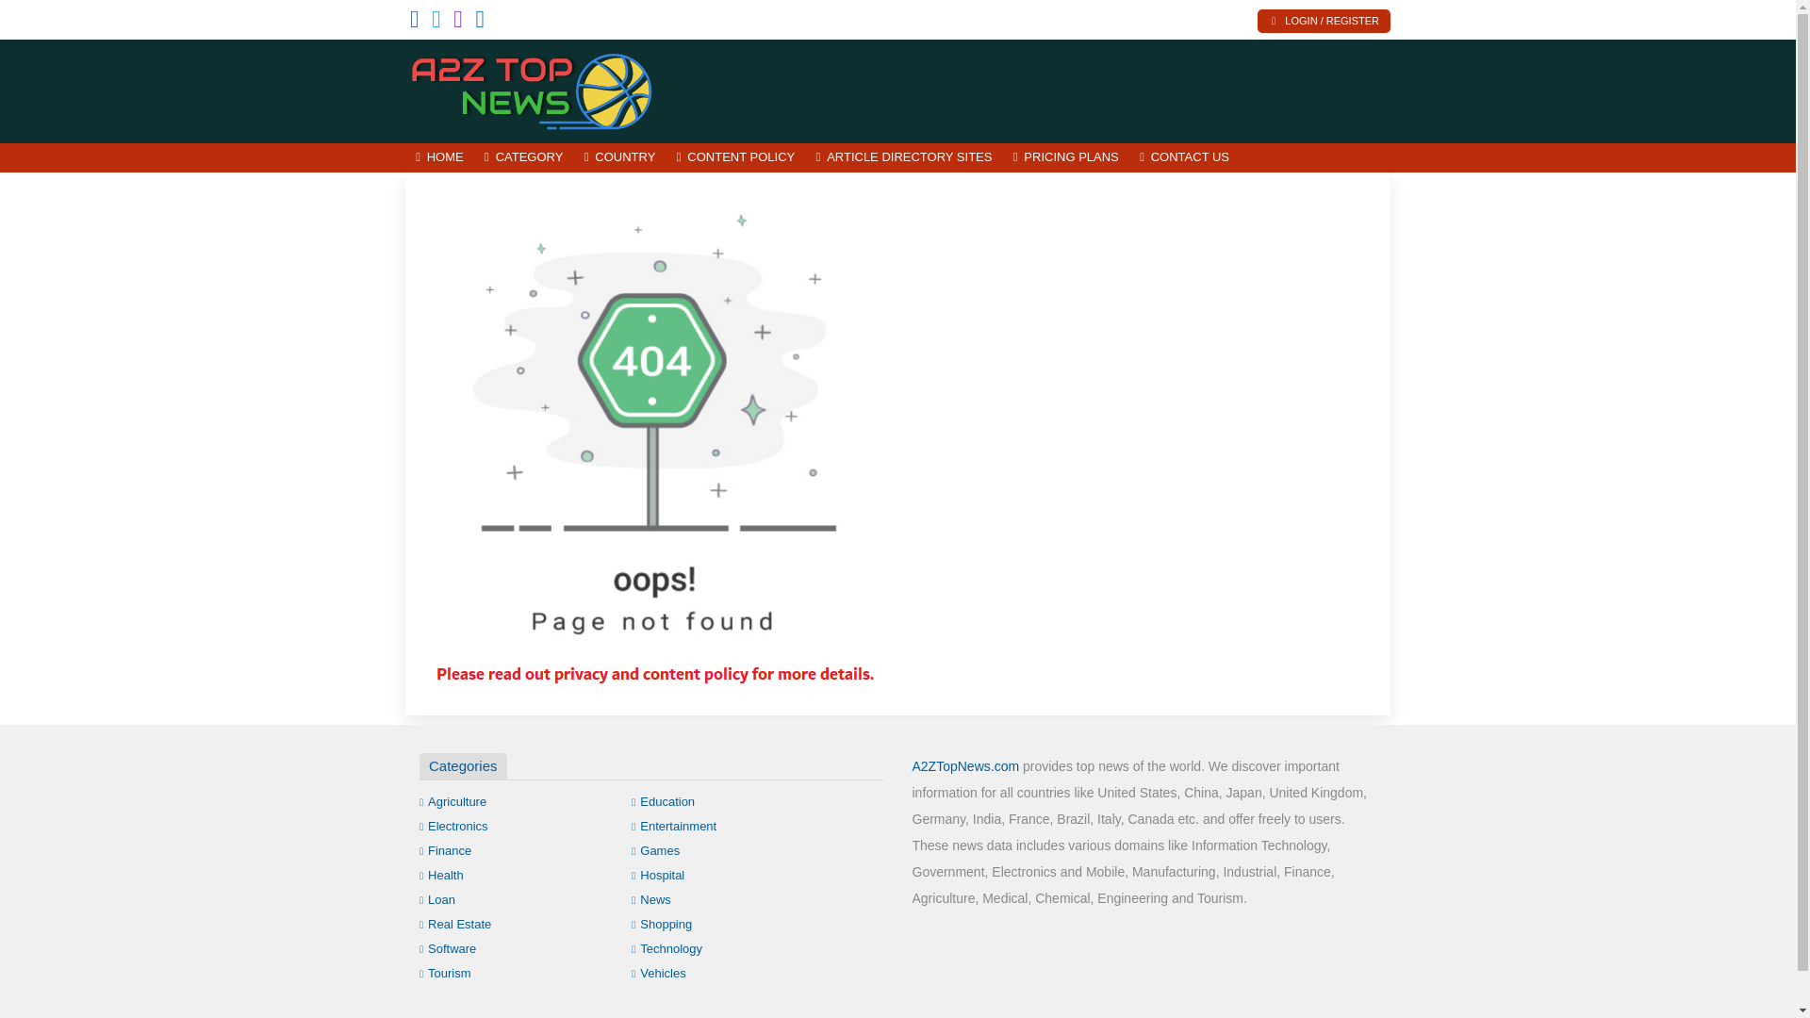  What do you see at coordinates (619, 157) in the screenshot?
I see `COUNTRY` at bounding box center [619, 157].